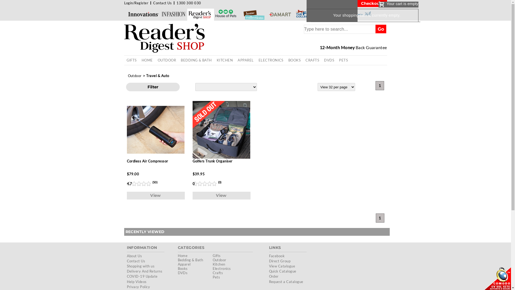 Image resolution: width=515 pixels, height=290 pixels. I want to click on Apparel, so click(184, 264).